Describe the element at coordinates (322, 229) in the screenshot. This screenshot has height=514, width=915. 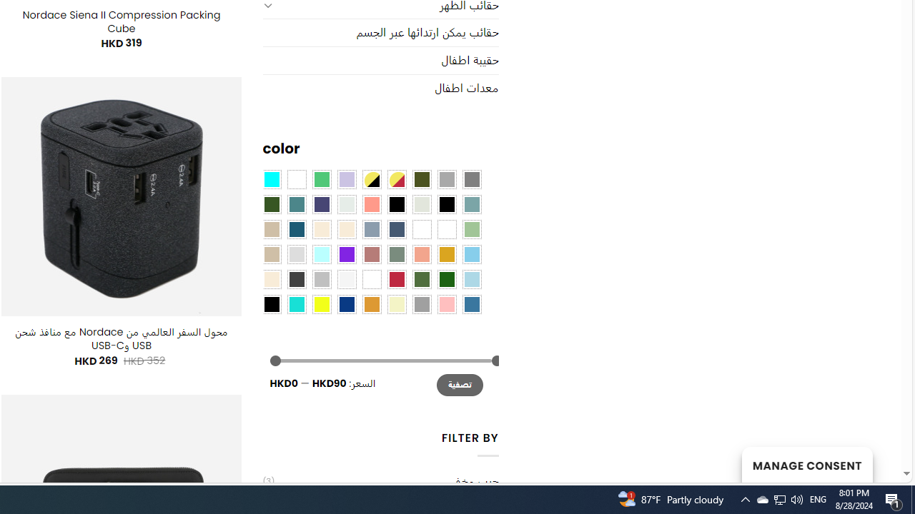
I see `Caramel` at that location.